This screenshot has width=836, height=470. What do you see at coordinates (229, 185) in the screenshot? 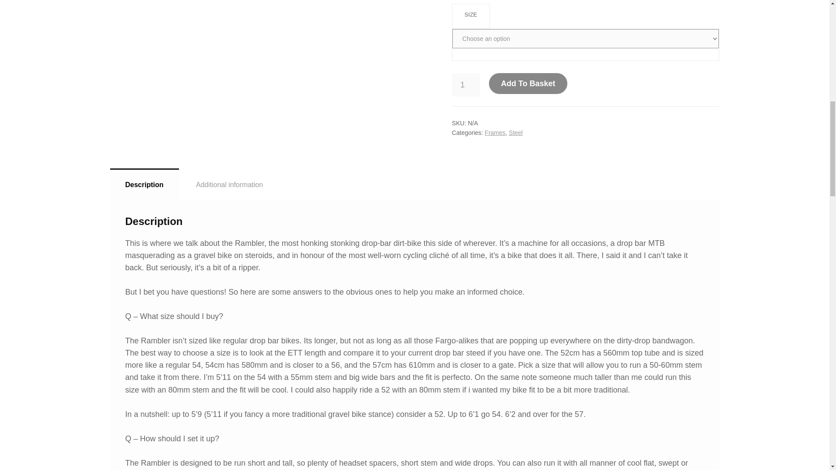
I see `Additional information` at bounding box center [229, 185].